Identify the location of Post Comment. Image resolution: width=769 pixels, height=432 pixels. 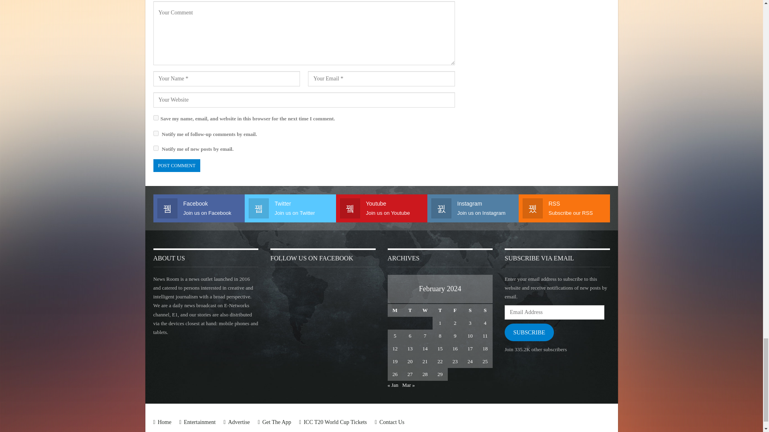
(176, 166).